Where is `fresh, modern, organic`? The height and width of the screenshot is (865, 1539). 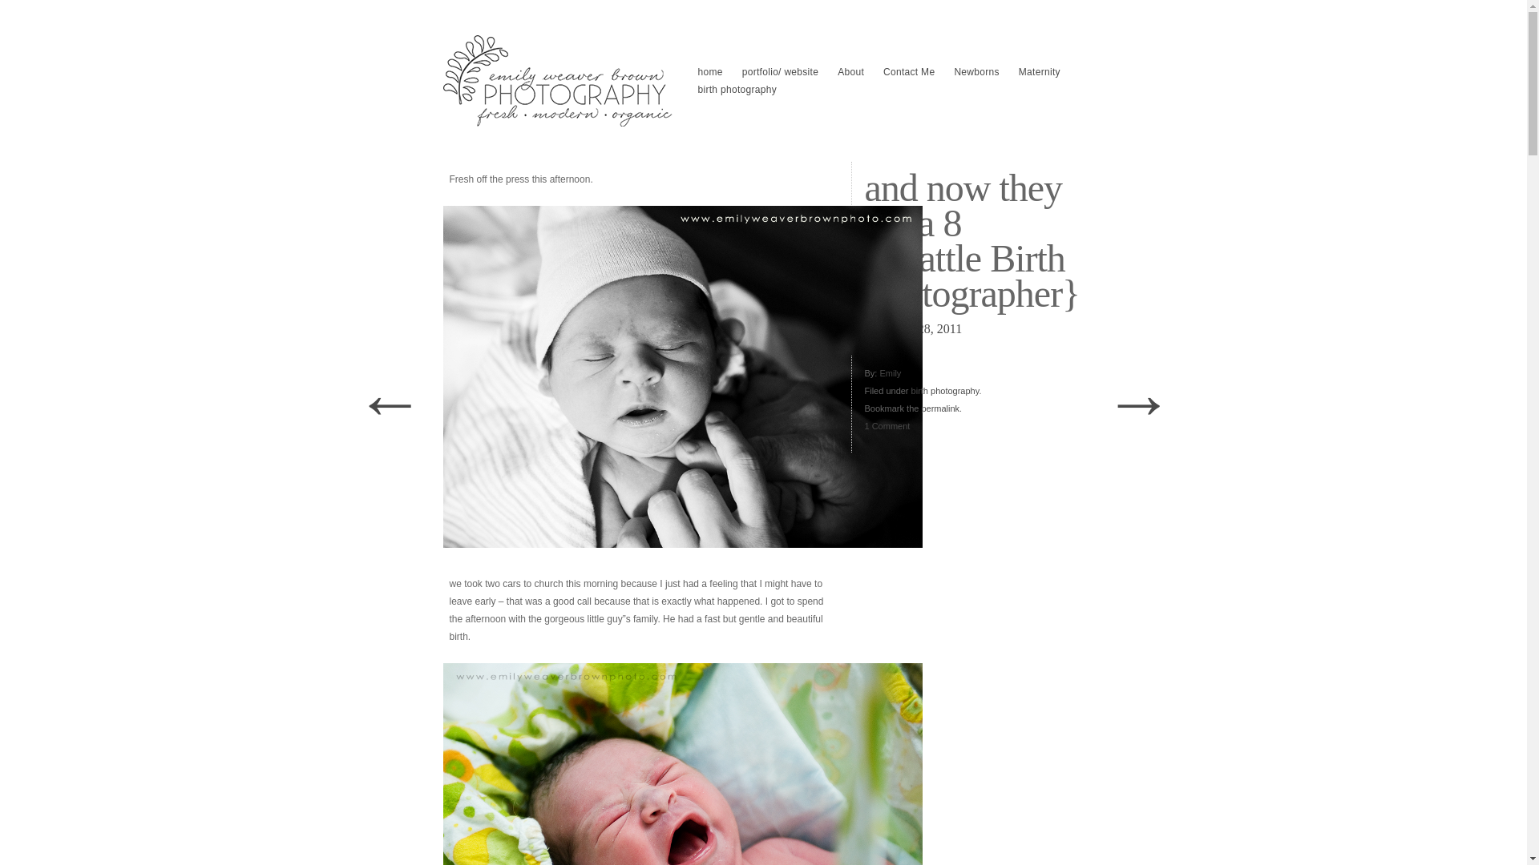 fresh, modern, organic is located at coordinates (558, 80).